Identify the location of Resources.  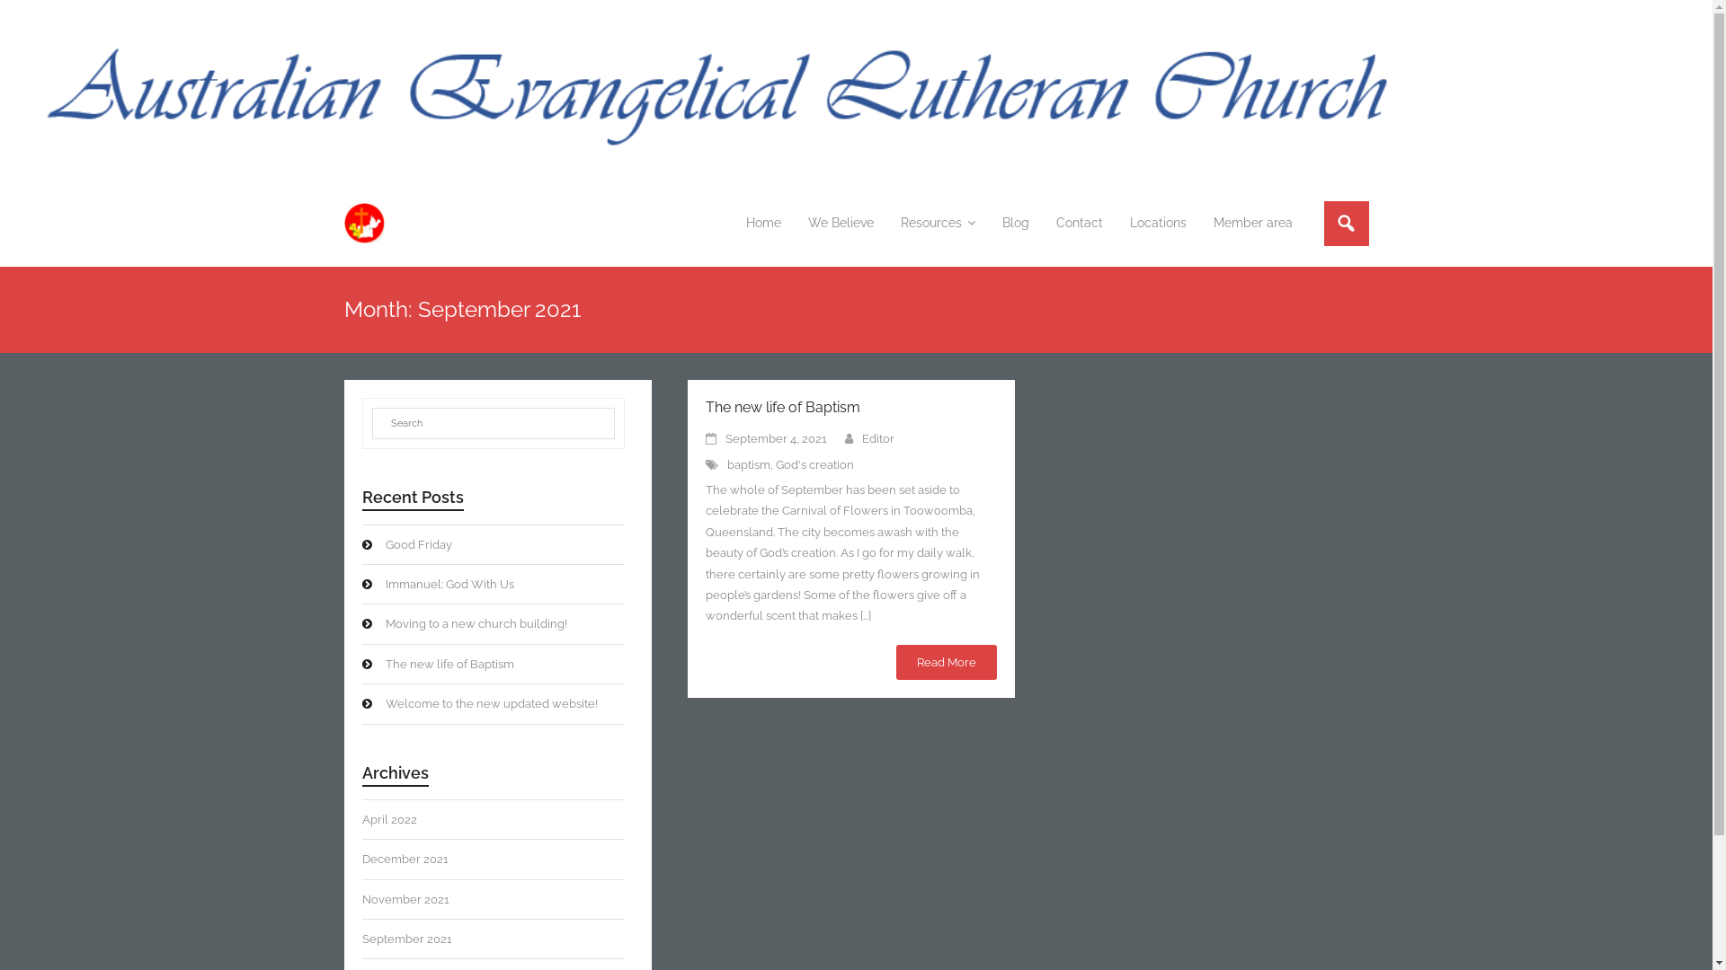
(937, 223).